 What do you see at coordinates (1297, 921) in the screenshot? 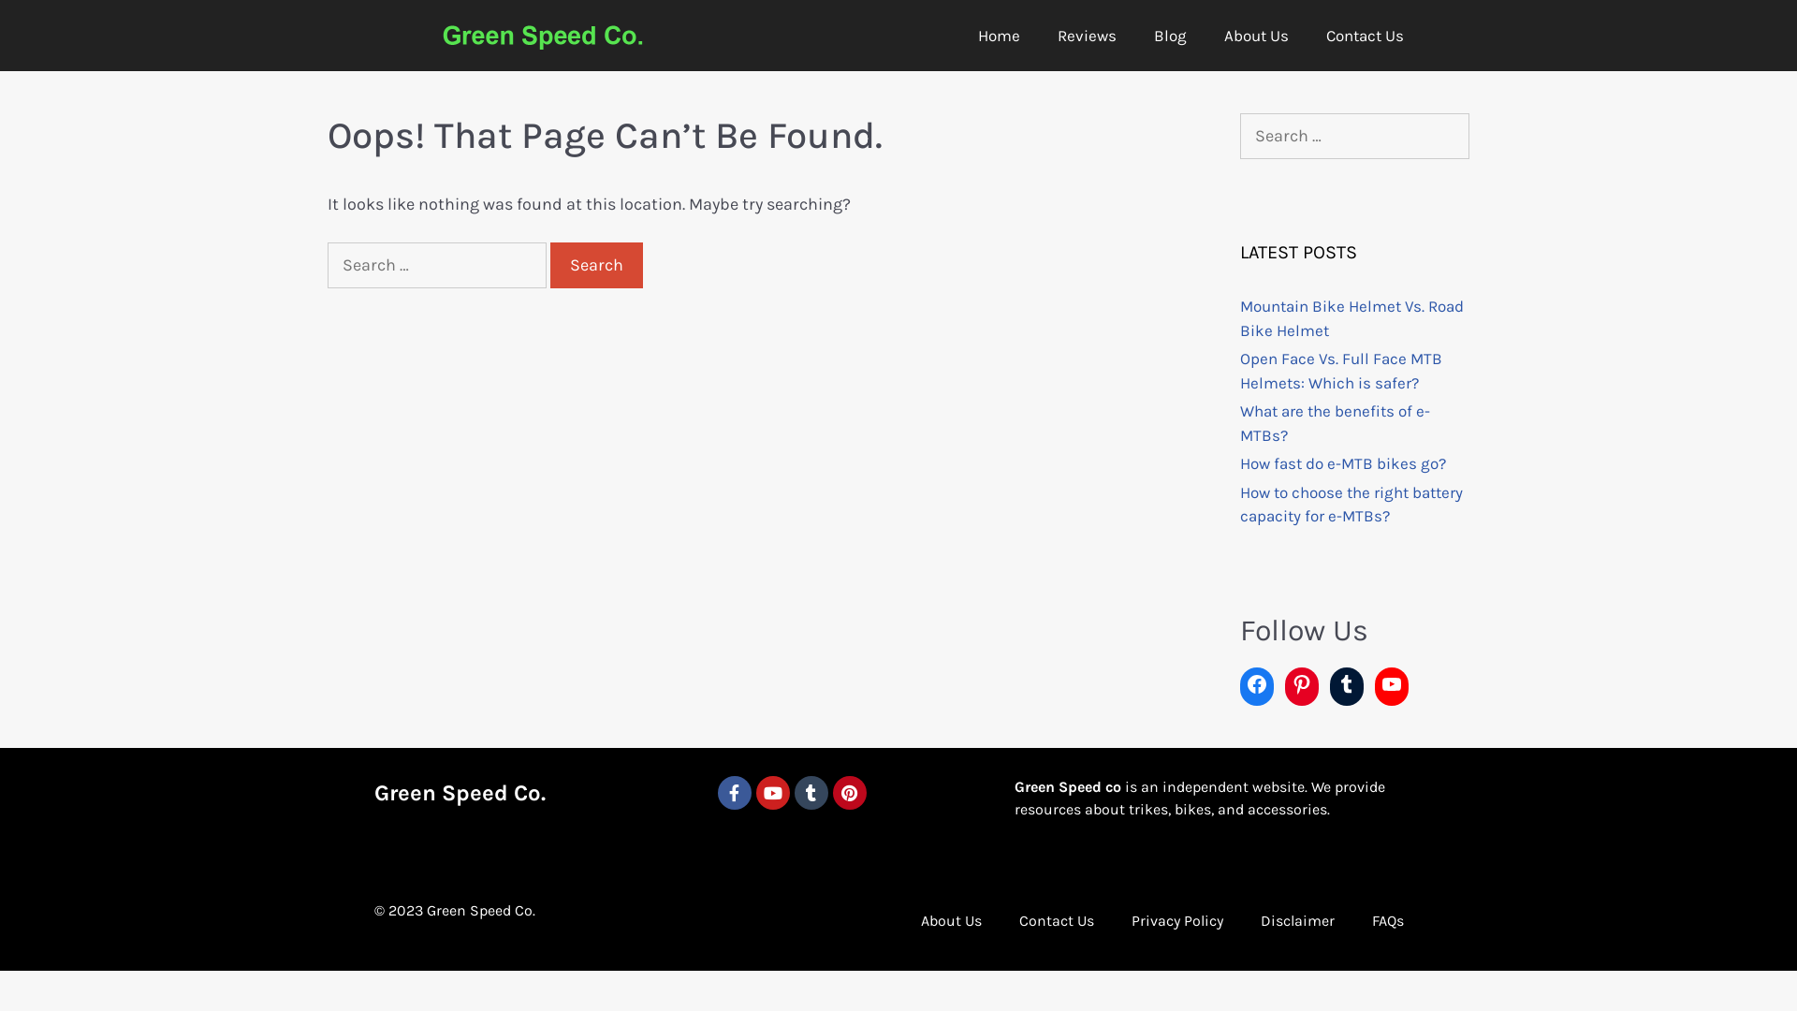
I see `Disclaimer` at bounding box center [1297, 921].